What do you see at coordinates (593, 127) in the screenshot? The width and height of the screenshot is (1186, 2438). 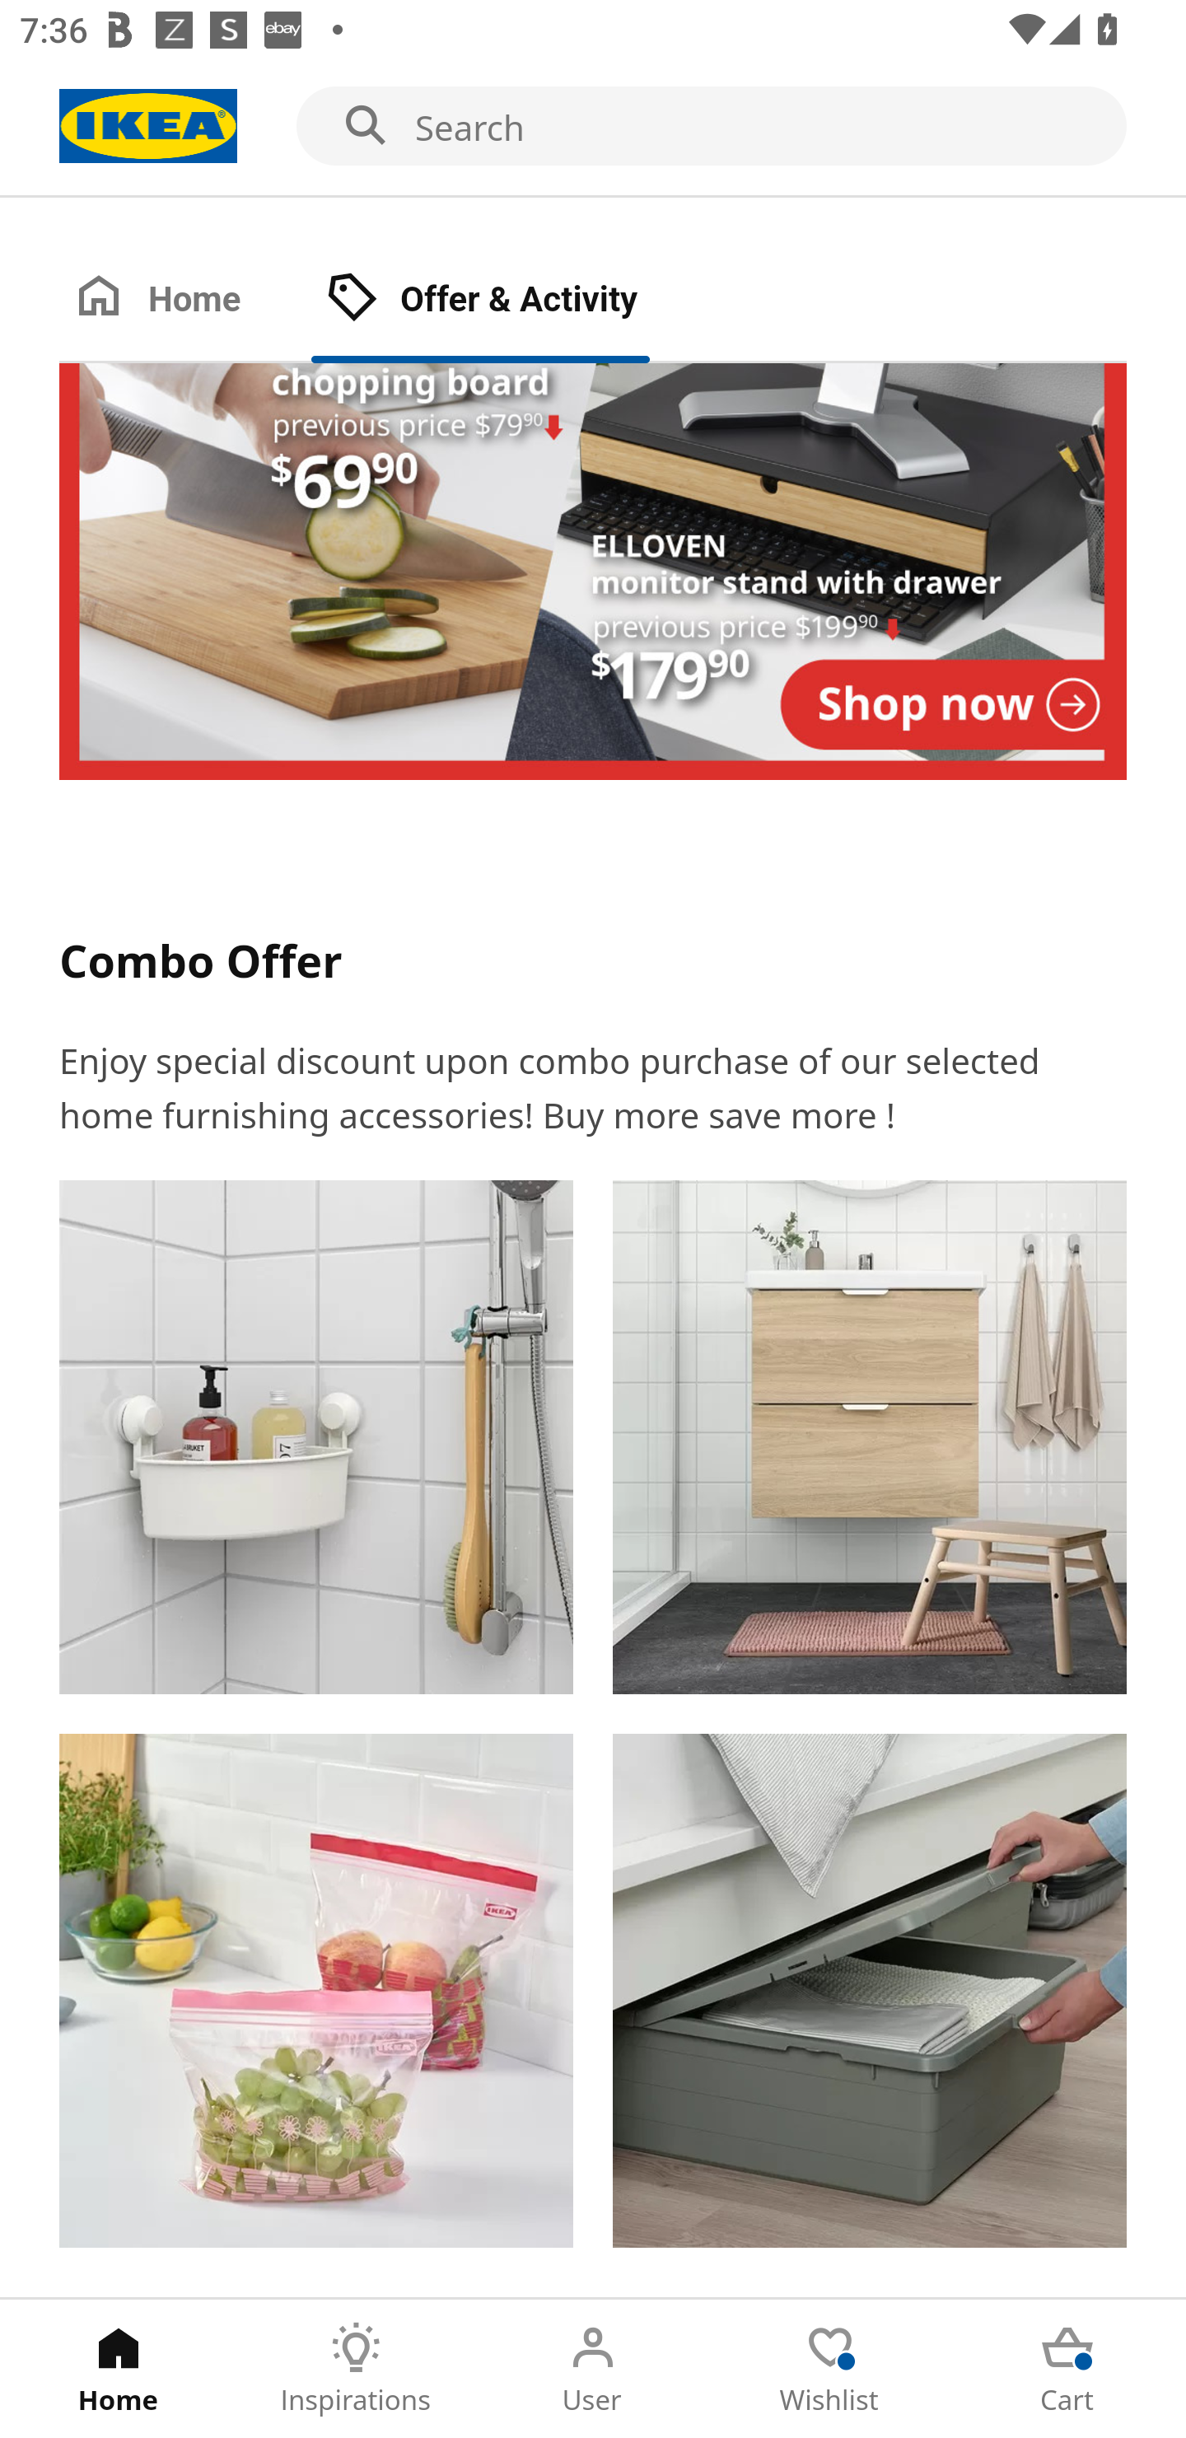 I see `Search` at bounding box center [593, 127].